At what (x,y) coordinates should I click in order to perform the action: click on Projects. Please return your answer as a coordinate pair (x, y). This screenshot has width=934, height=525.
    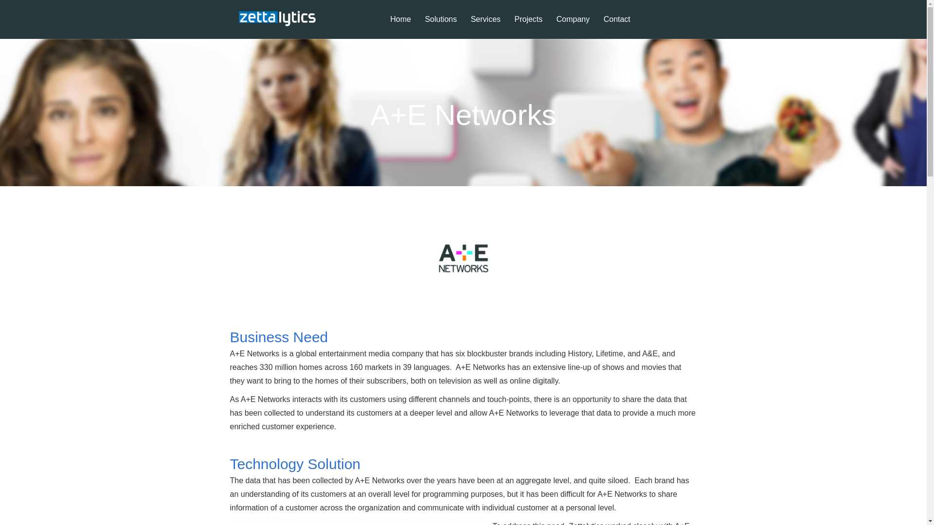
    Looking at the image, I should click on (528, 27).